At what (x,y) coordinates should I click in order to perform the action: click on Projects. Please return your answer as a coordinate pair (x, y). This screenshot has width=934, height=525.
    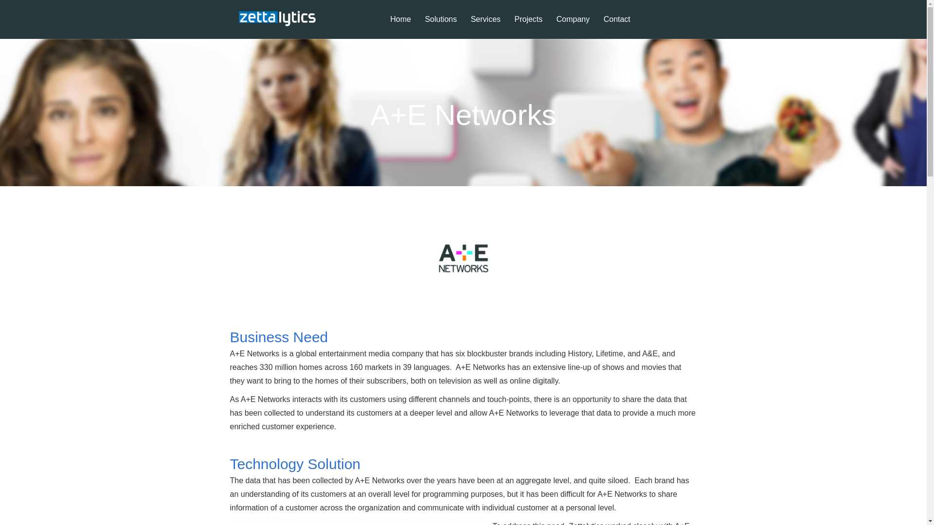
    Looking at the image, I should click on (528, 27).